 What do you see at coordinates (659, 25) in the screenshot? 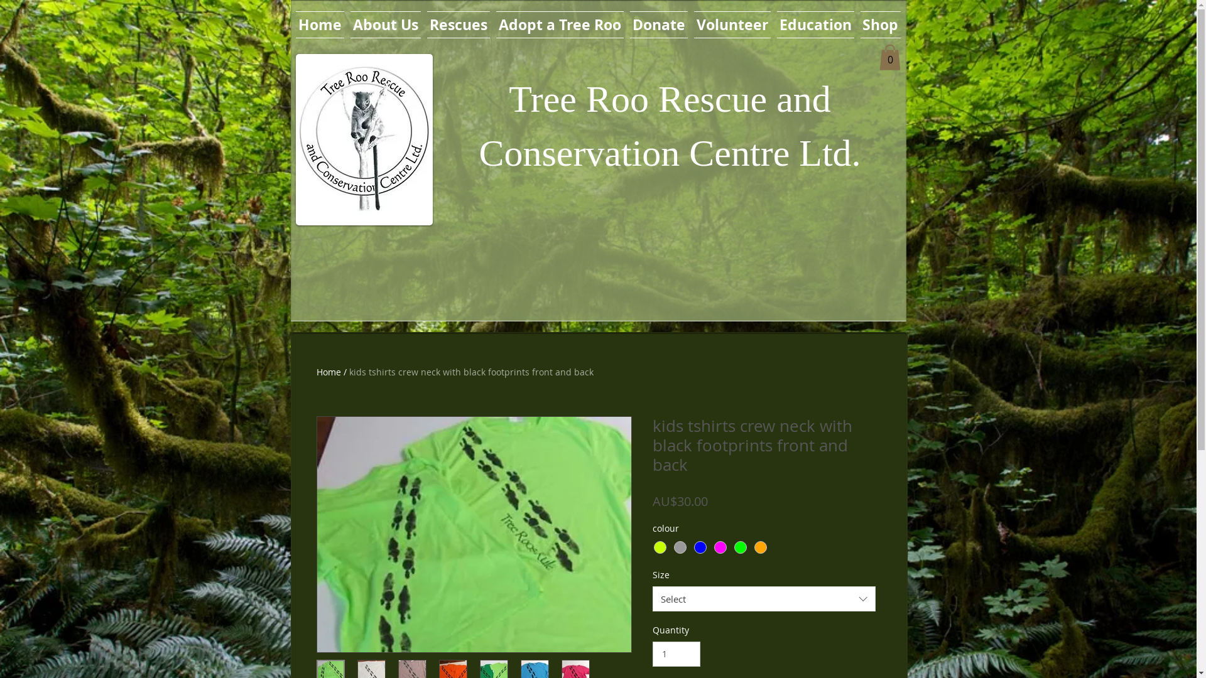
I see `Donate` at bounding box center [659, 25].